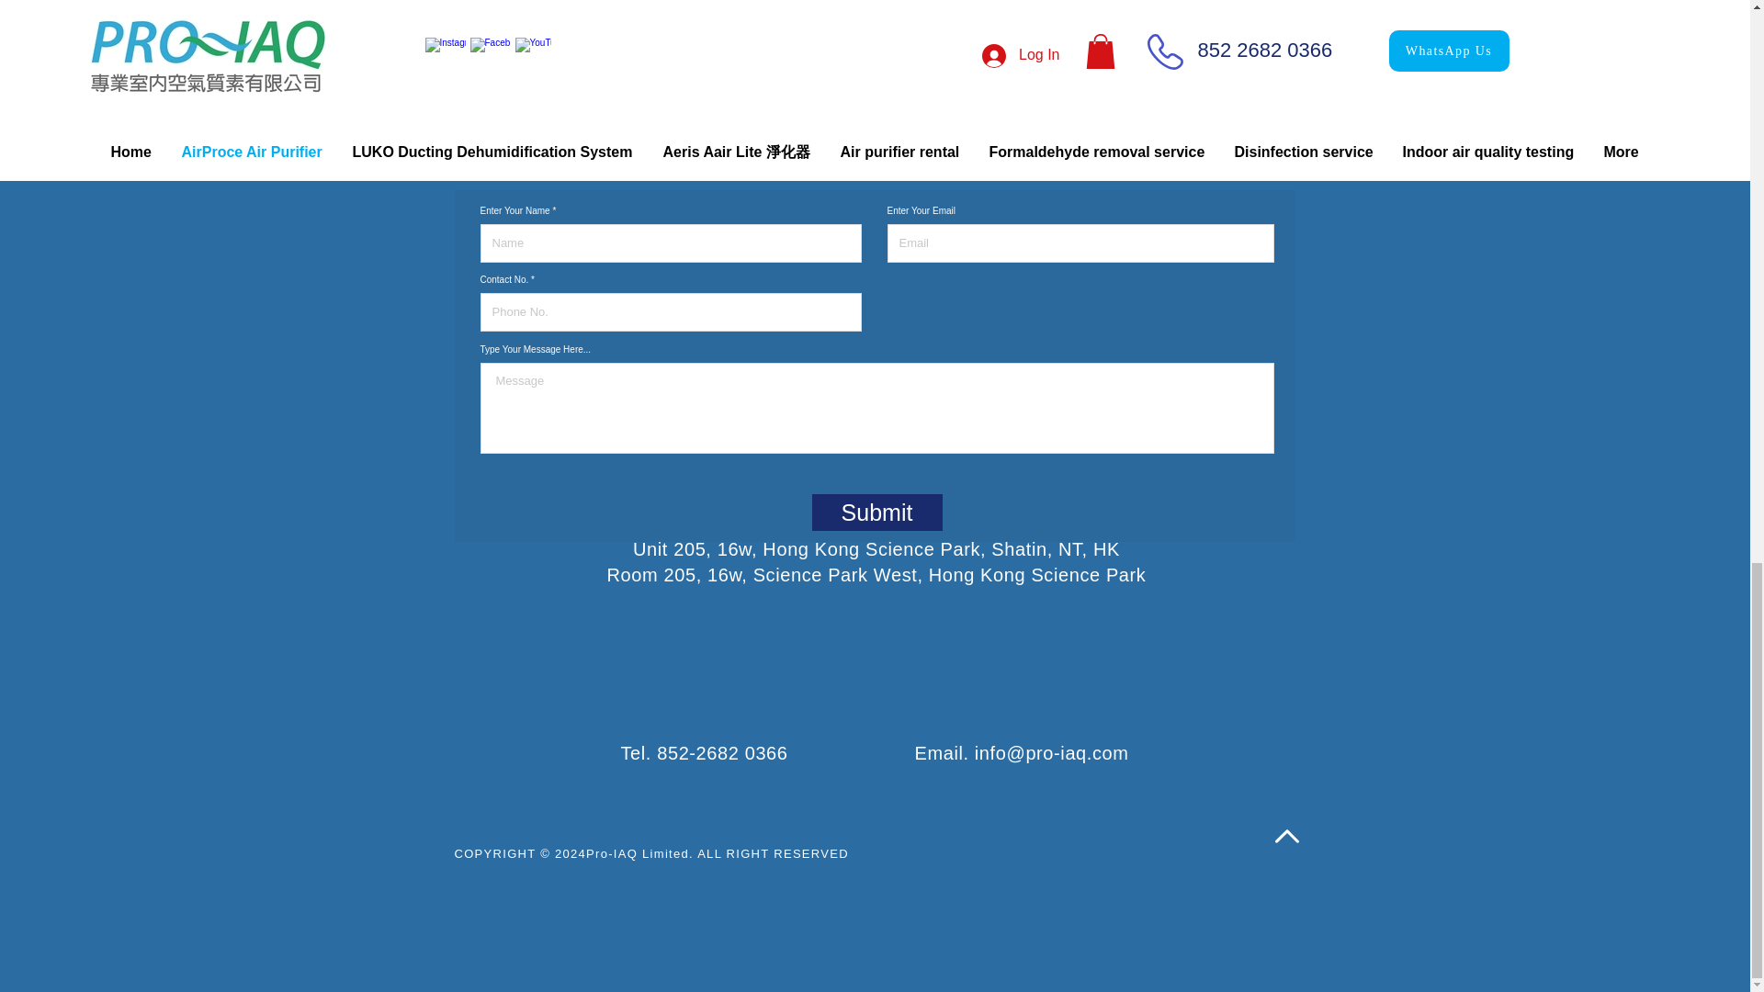  What do you see at coordinates (876, 512) in the screenshot?
I see `Submit` at bounding box center [876, 512].